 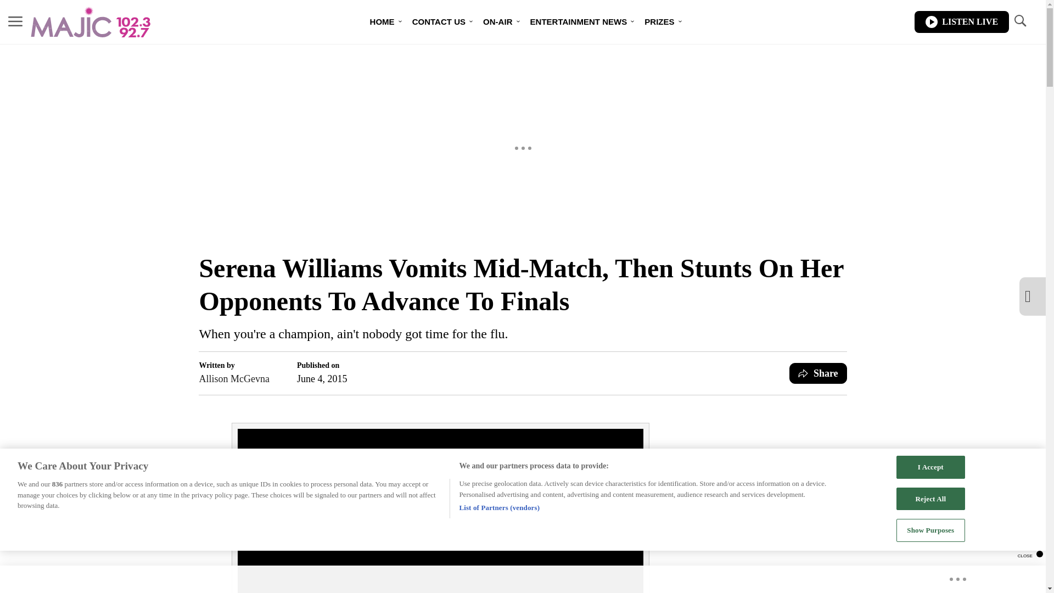 I want to click on LISTEN LIVE, so click(x=962, y=22).